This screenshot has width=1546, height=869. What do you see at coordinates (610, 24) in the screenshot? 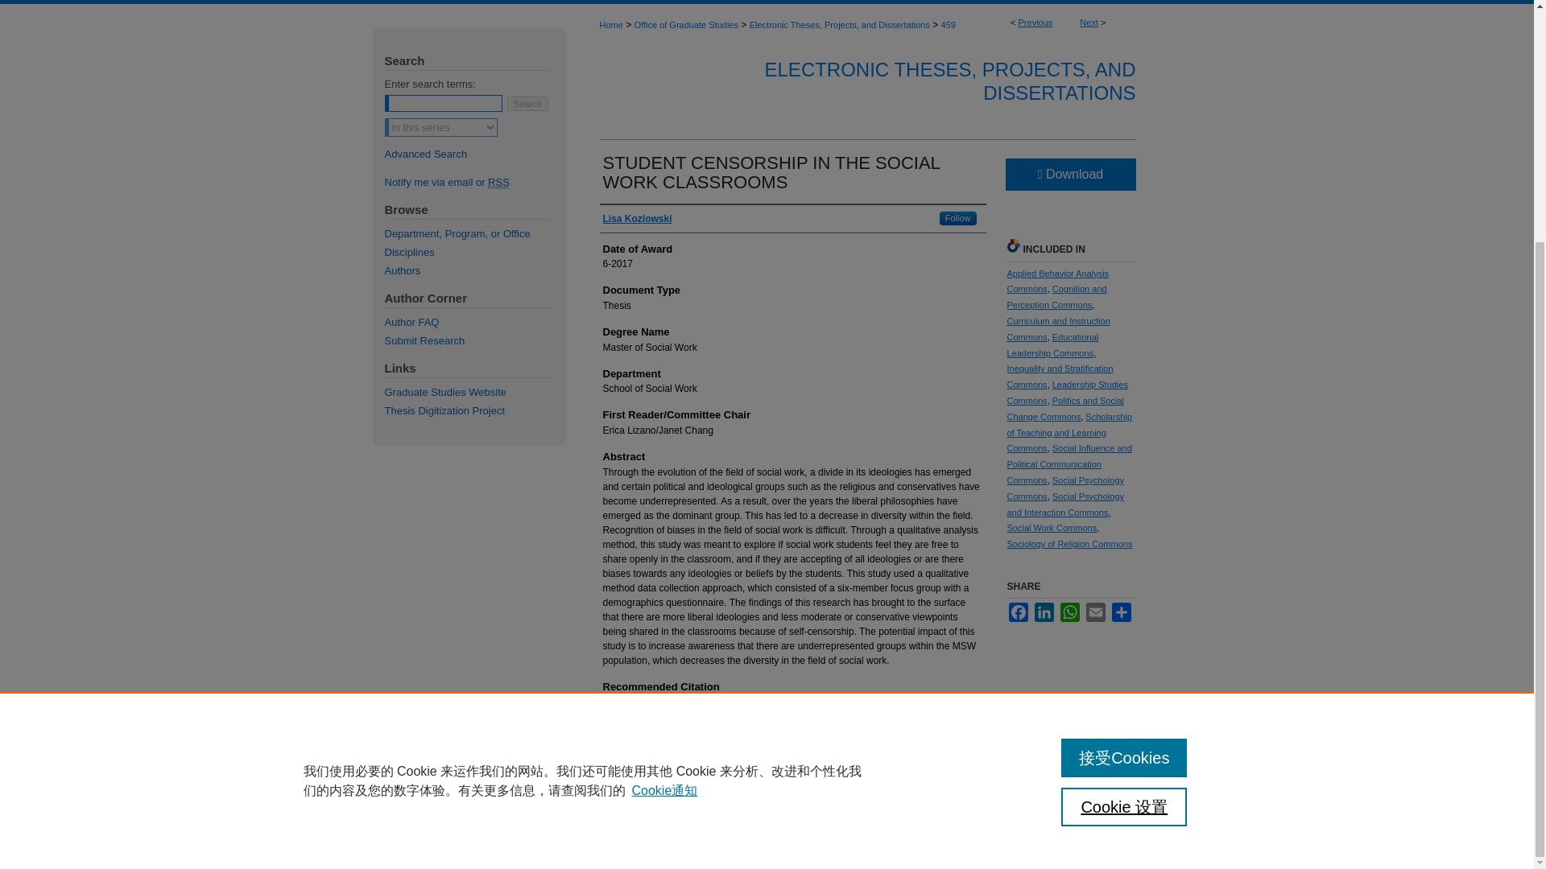
I see `Home` at bounding box center [610, 24].